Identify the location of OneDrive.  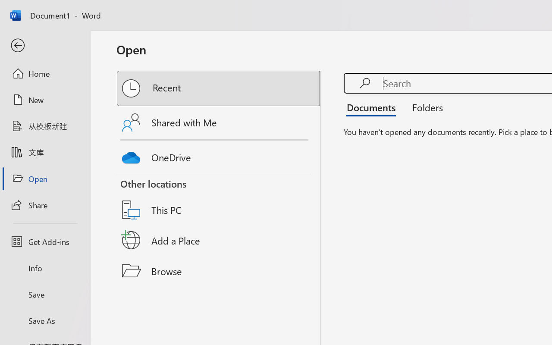
(219, 155).